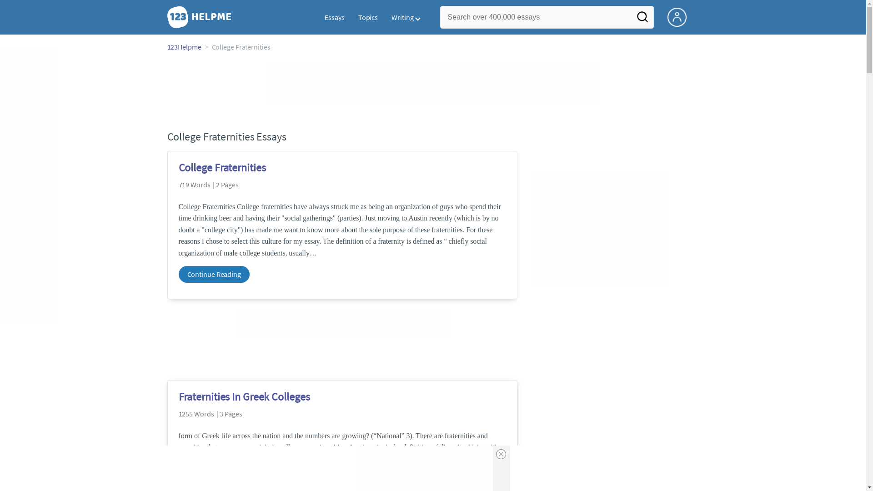 The height and width of the screenshot is (491, 873). What do you see at coordinates (342, 167) in the screenshot?
I see `College Fraternities` at bounding box center [342, 167].